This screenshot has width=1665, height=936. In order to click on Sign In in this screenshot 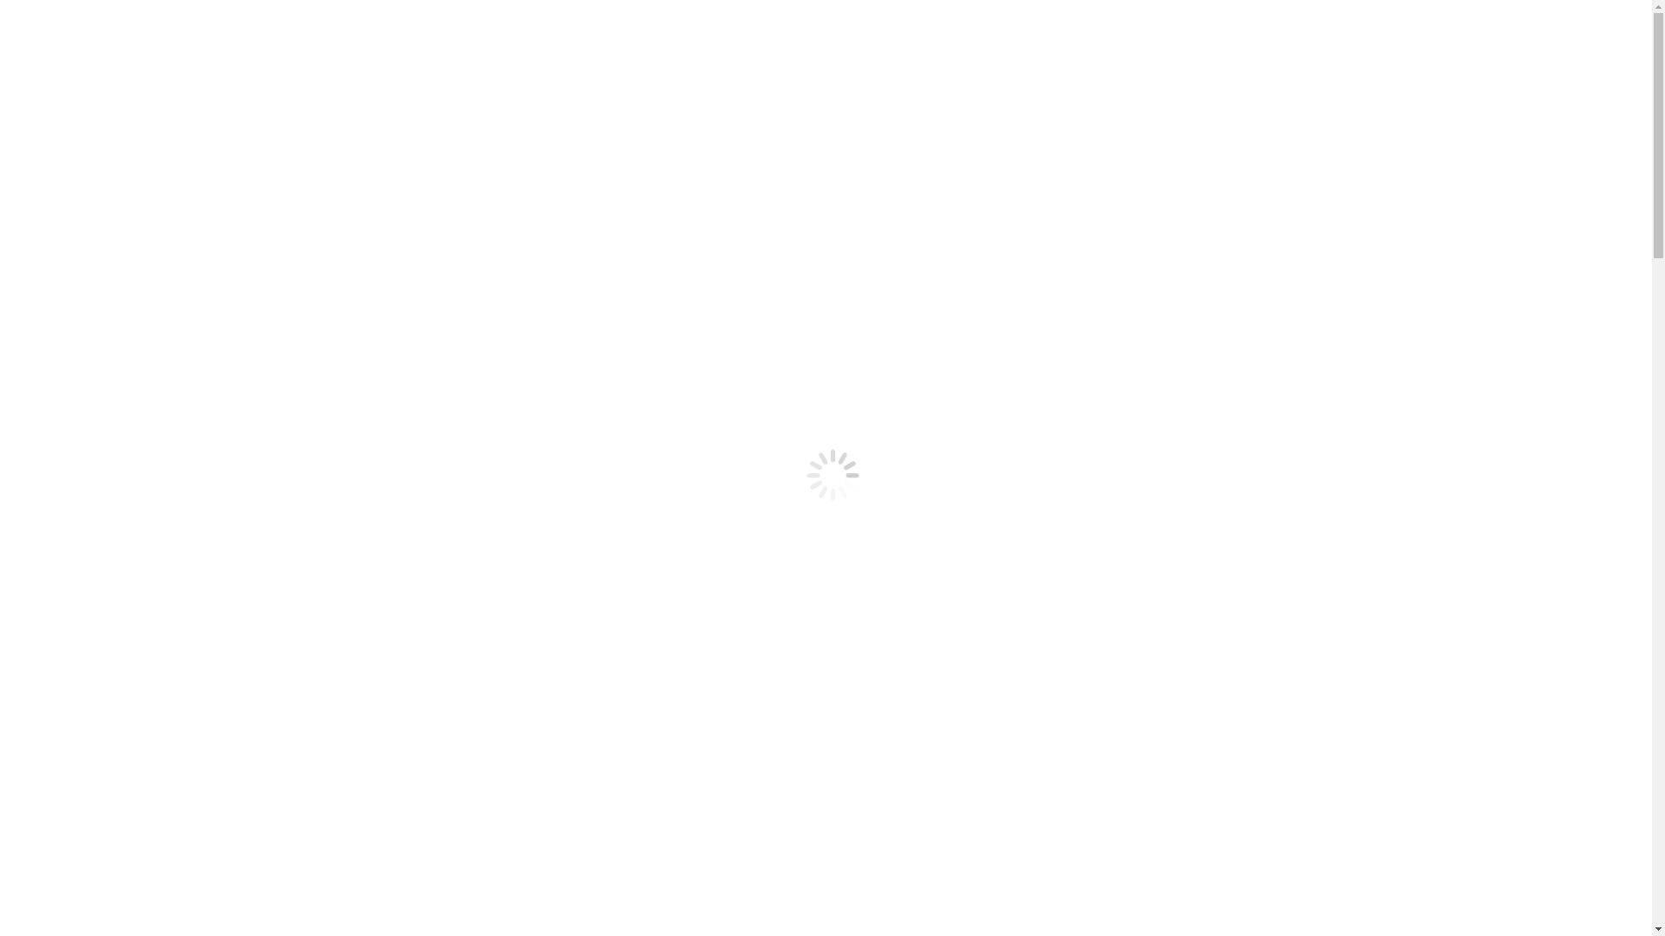, I will do `click(62, 444)`.